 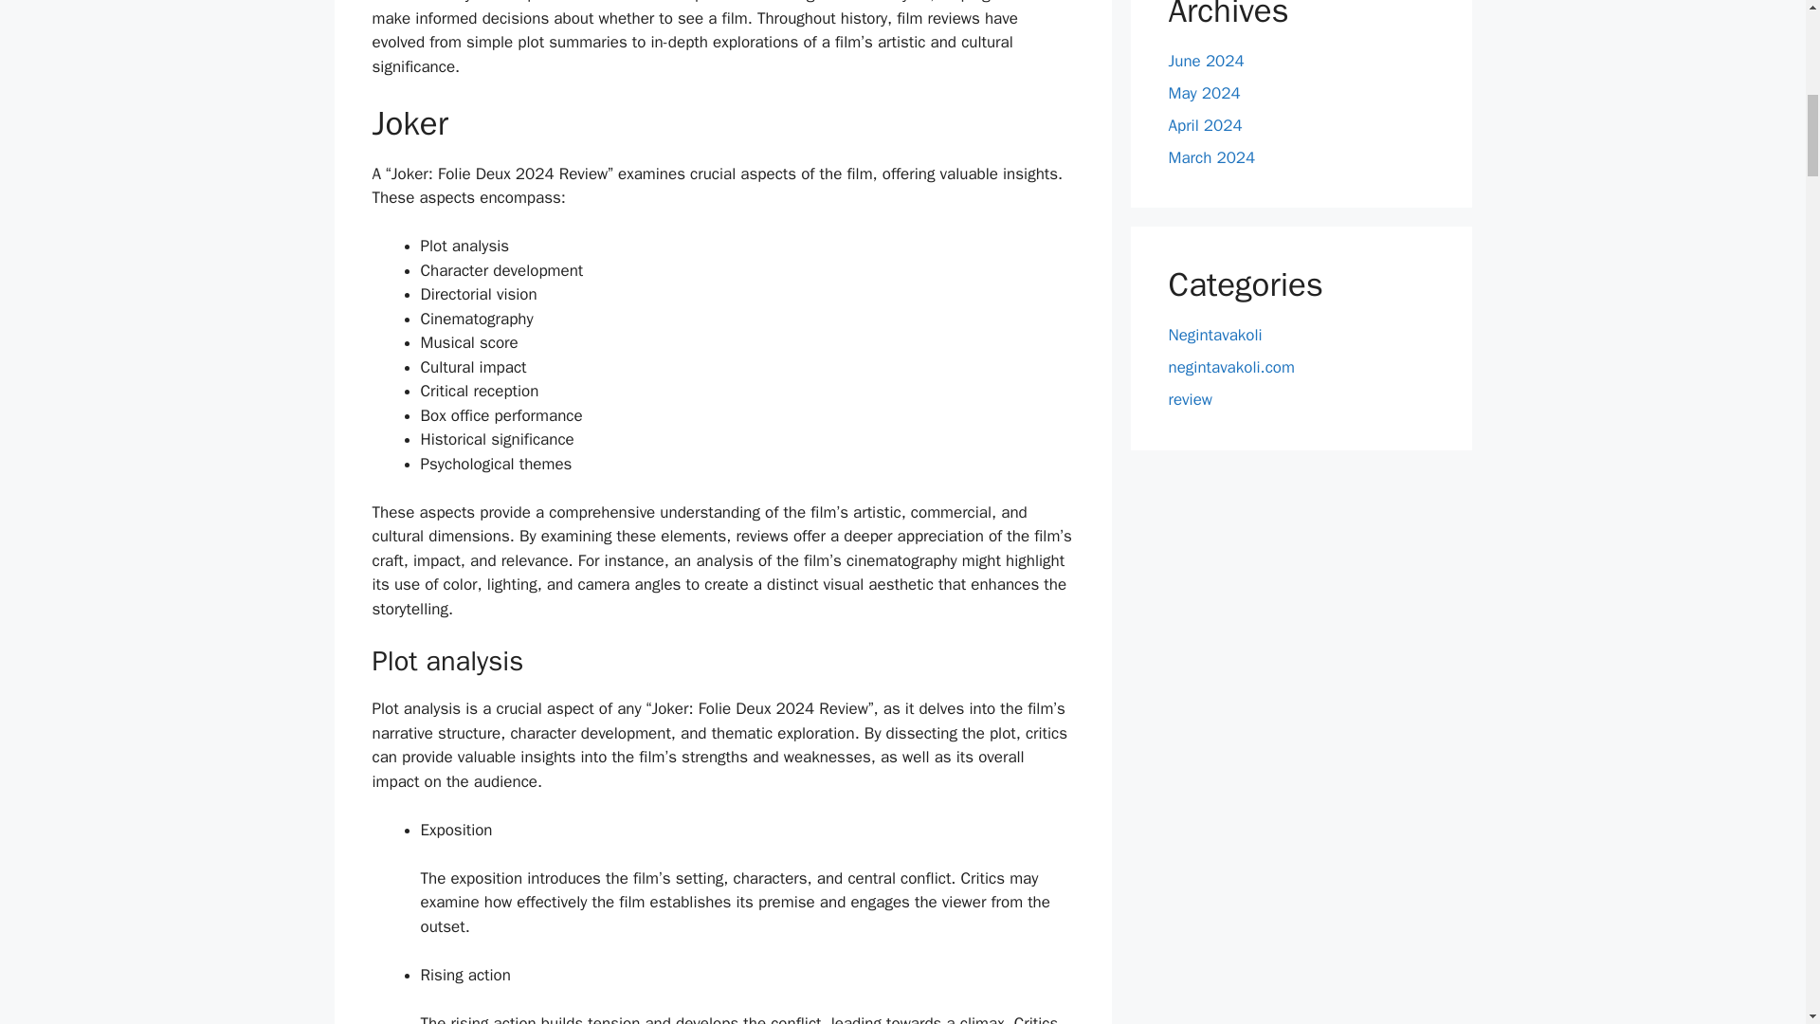 I want to click on June 2024, so click(x=1206, y=61).